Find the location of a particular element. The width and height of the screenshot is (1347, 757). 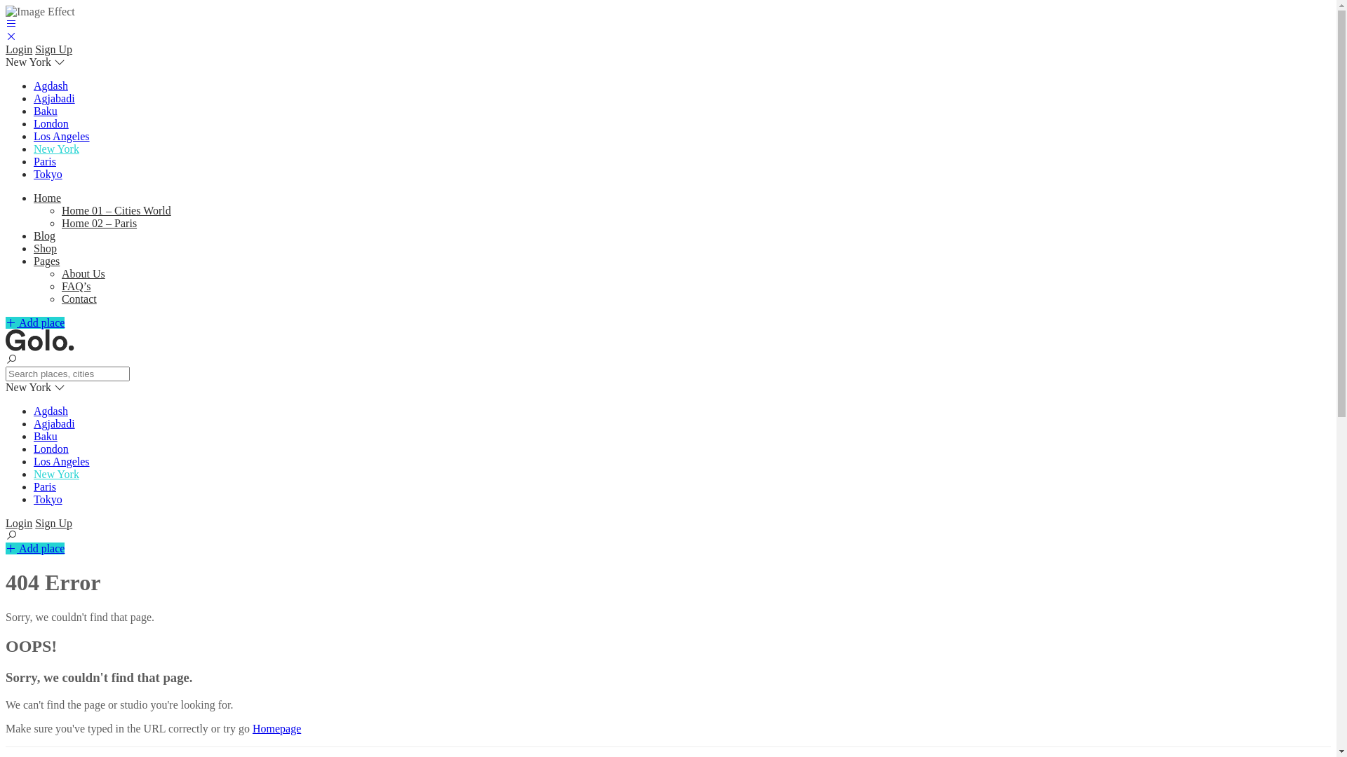

Blog is located at coordinates (45, 236).